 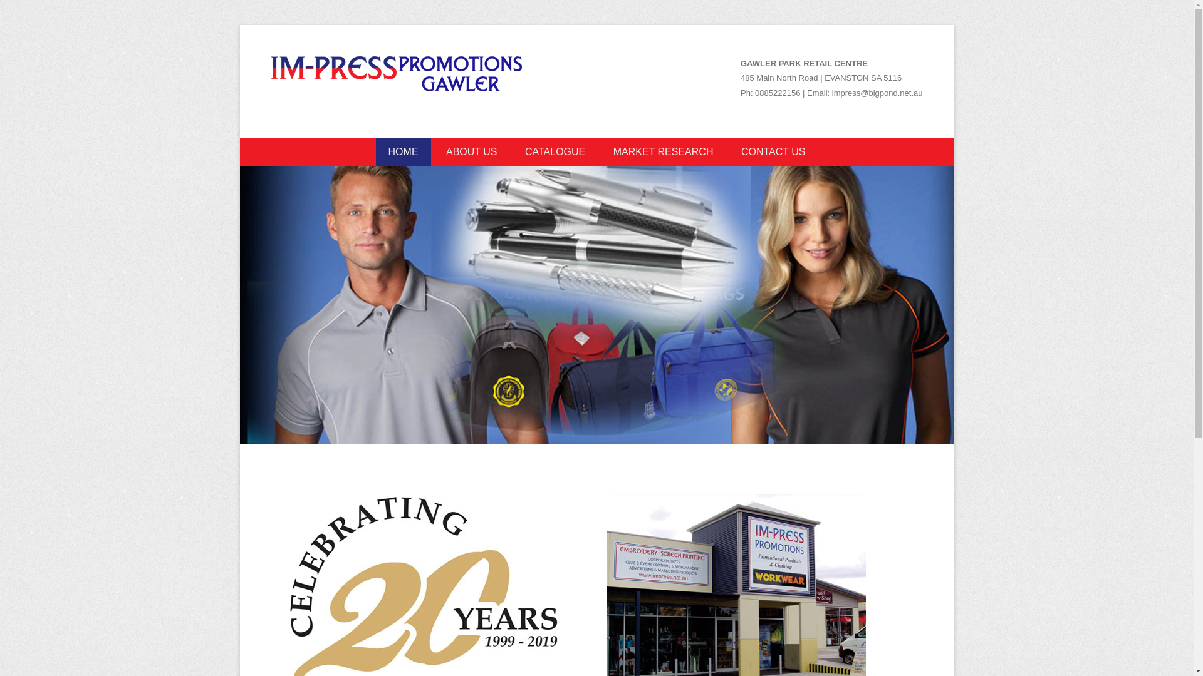 I want to click on Skip to content, so click(x=273, y=146).